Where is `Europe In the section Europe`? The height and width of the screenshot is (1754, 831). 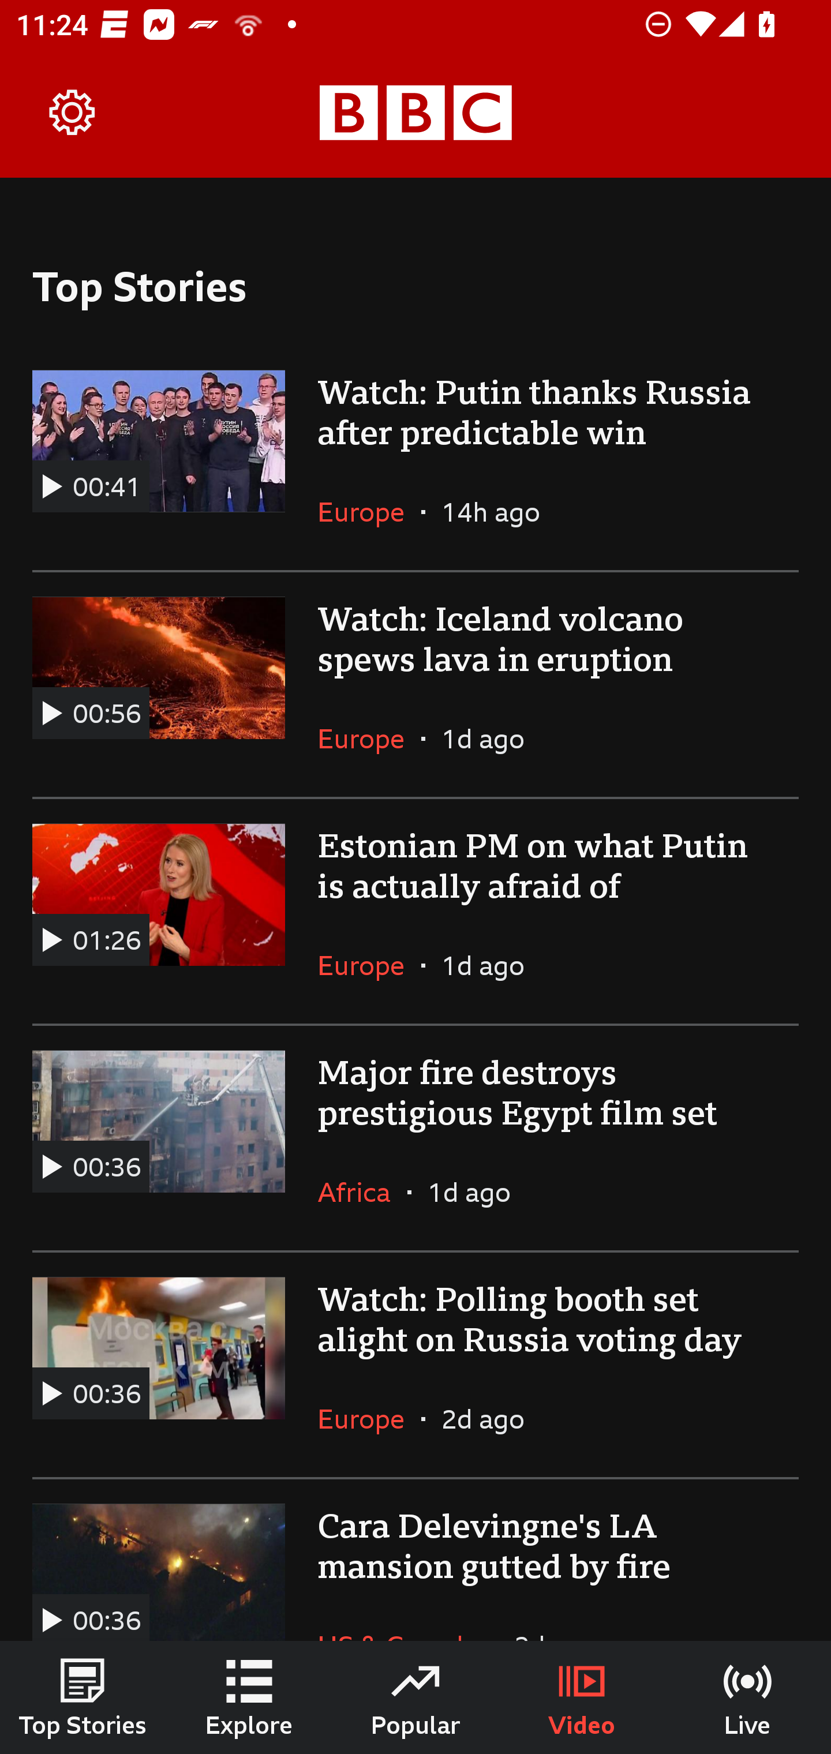 Europe In the section Europe is located at coordinates (369, 1419).